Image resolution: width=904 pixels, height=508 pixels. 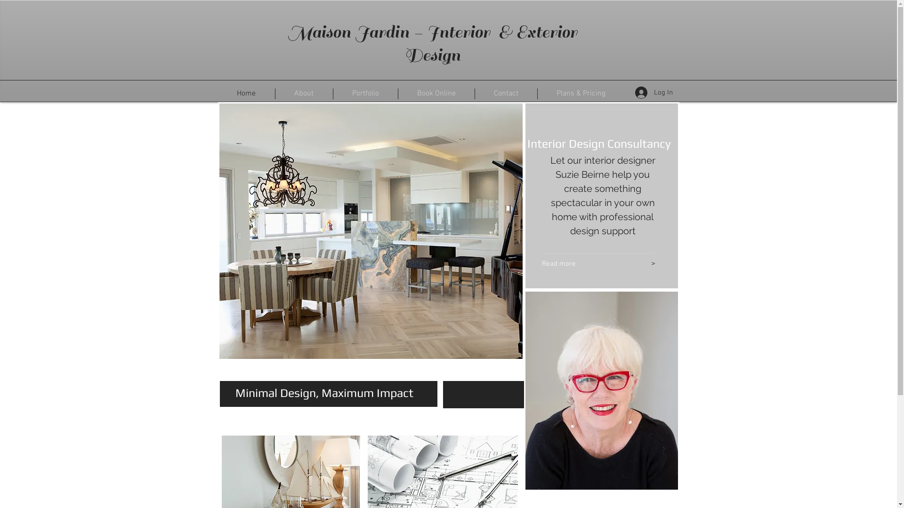 What do you see at coordinates (246, 94) in the screenshot?
I see `Home` at bounding box center [246, 94].